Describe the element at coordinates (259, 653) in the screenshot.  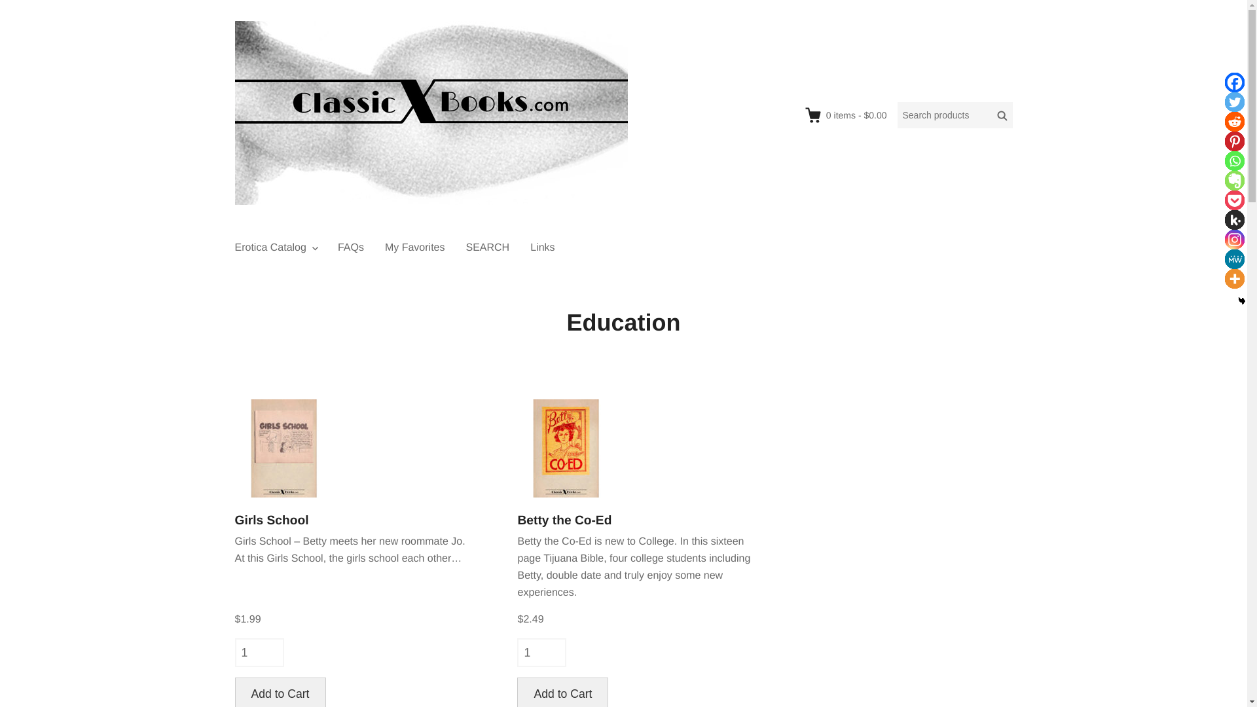
I see `1` at that location.